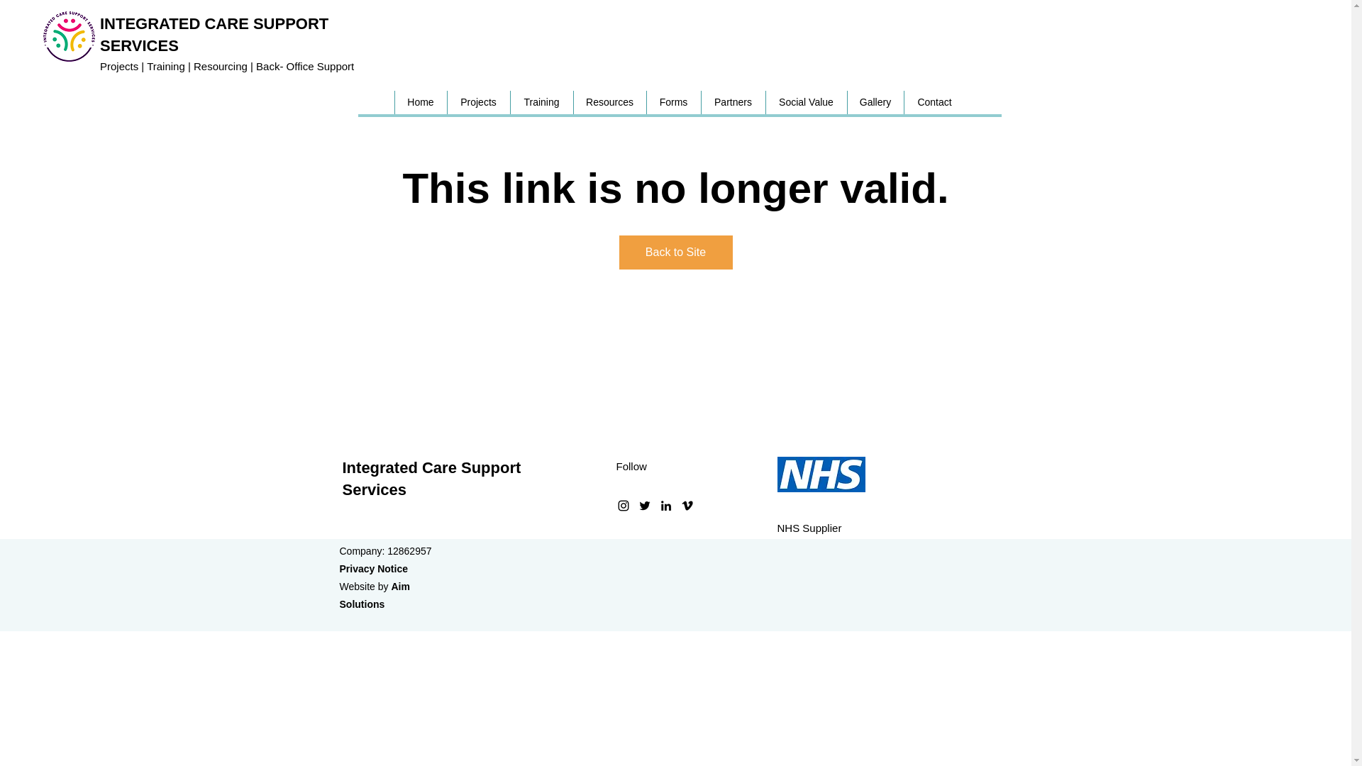 The height and width of the screenshot is (766, 1362). I want to click on Integrated Care Support Services, so click(431, 478).